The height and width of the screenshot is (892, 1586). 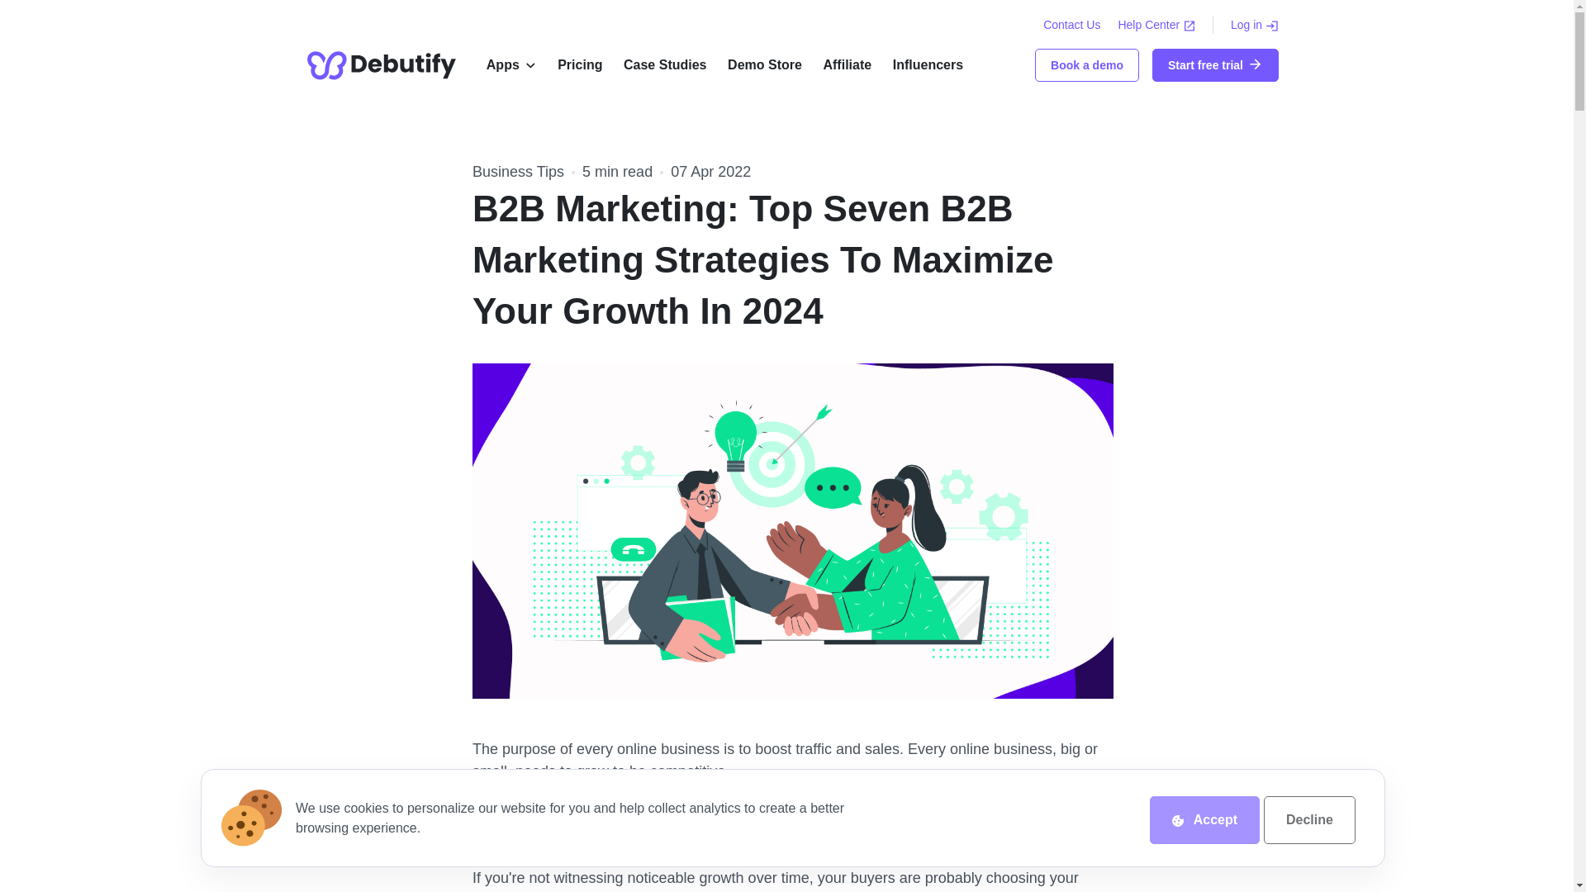 What do you see at coordinates (1215, 65) in the screenshot?
I see `Start free trial` at bounding box center [1215, 65].